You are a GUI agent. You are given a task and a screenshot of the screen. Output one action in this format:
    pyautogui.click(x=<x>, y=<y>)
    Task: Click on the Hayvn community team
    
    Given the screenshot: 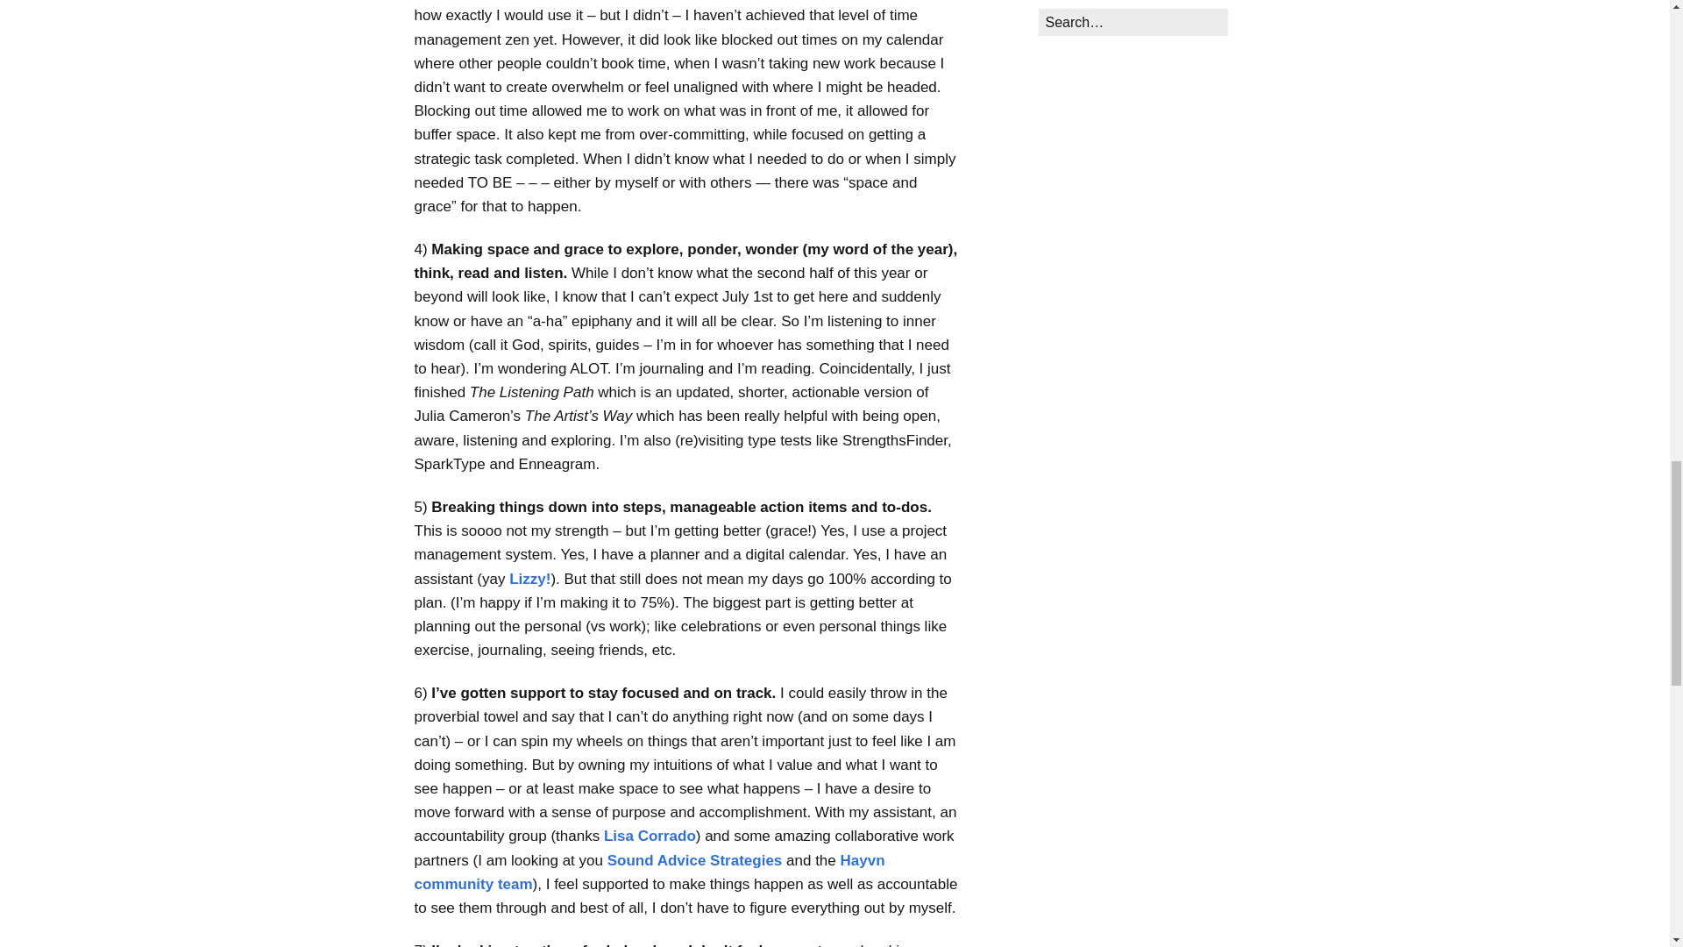 What is the action you would take?
    pyautogui.click(x=649, y=872)
    